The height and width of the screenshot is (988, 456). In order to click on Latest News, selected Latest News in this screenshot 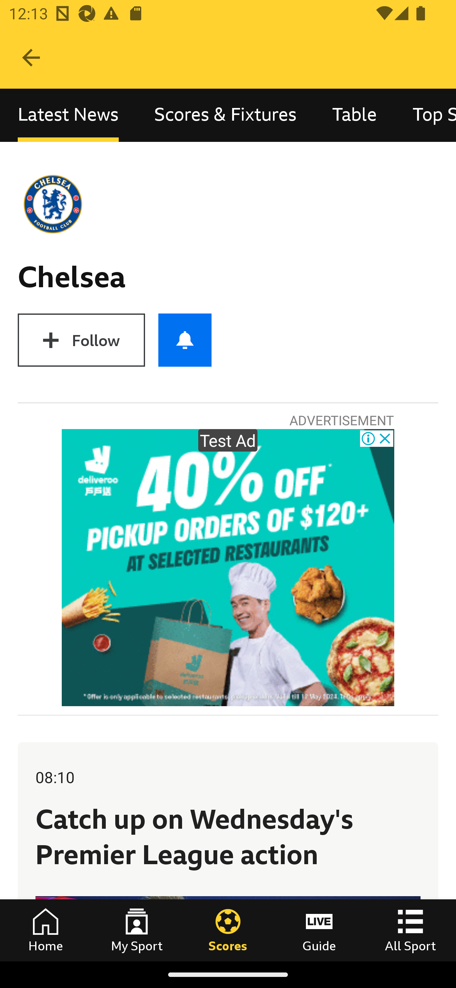, I will do `click(68, 115)`.